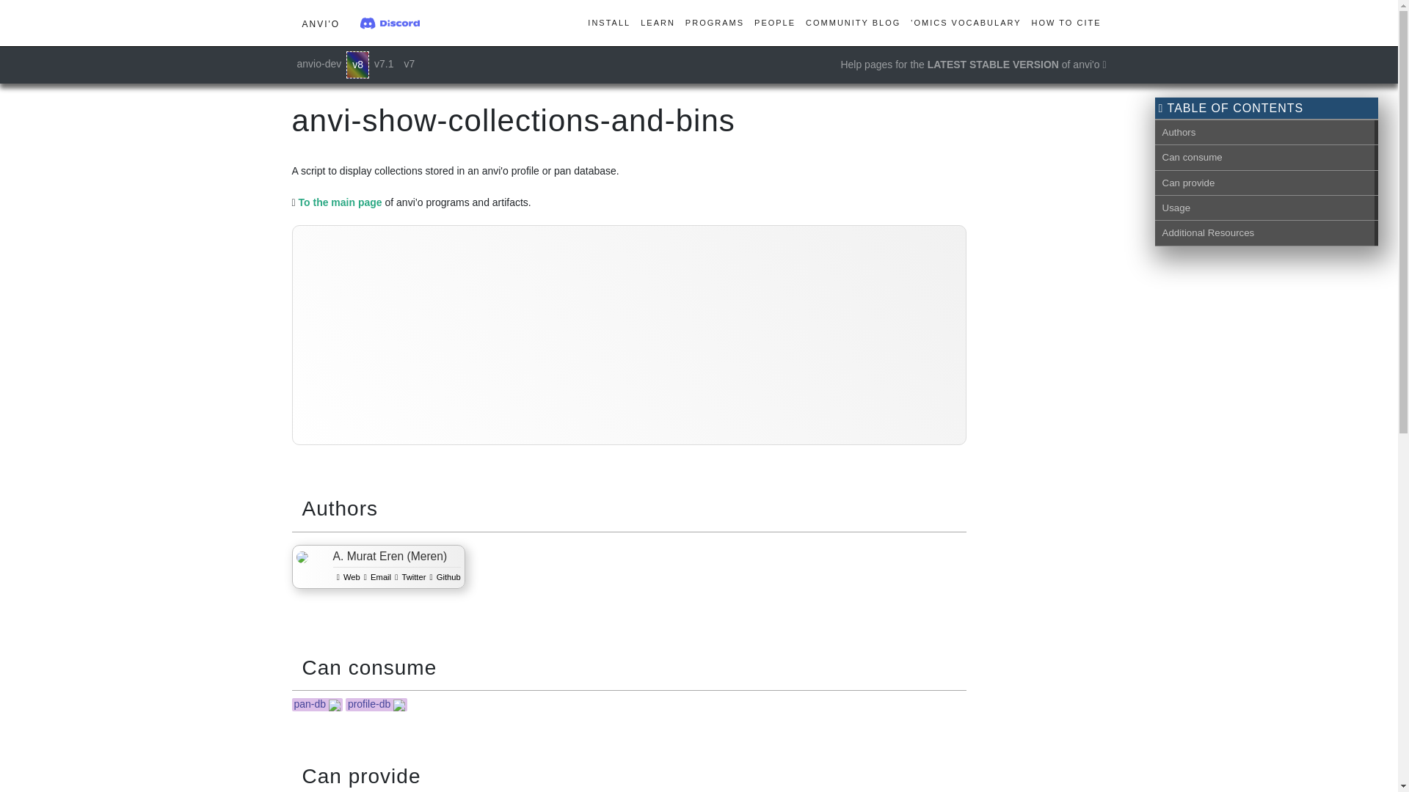  Describe the element at coordinates (1265, 208) in the screenshot. I see `Usage` at that location.